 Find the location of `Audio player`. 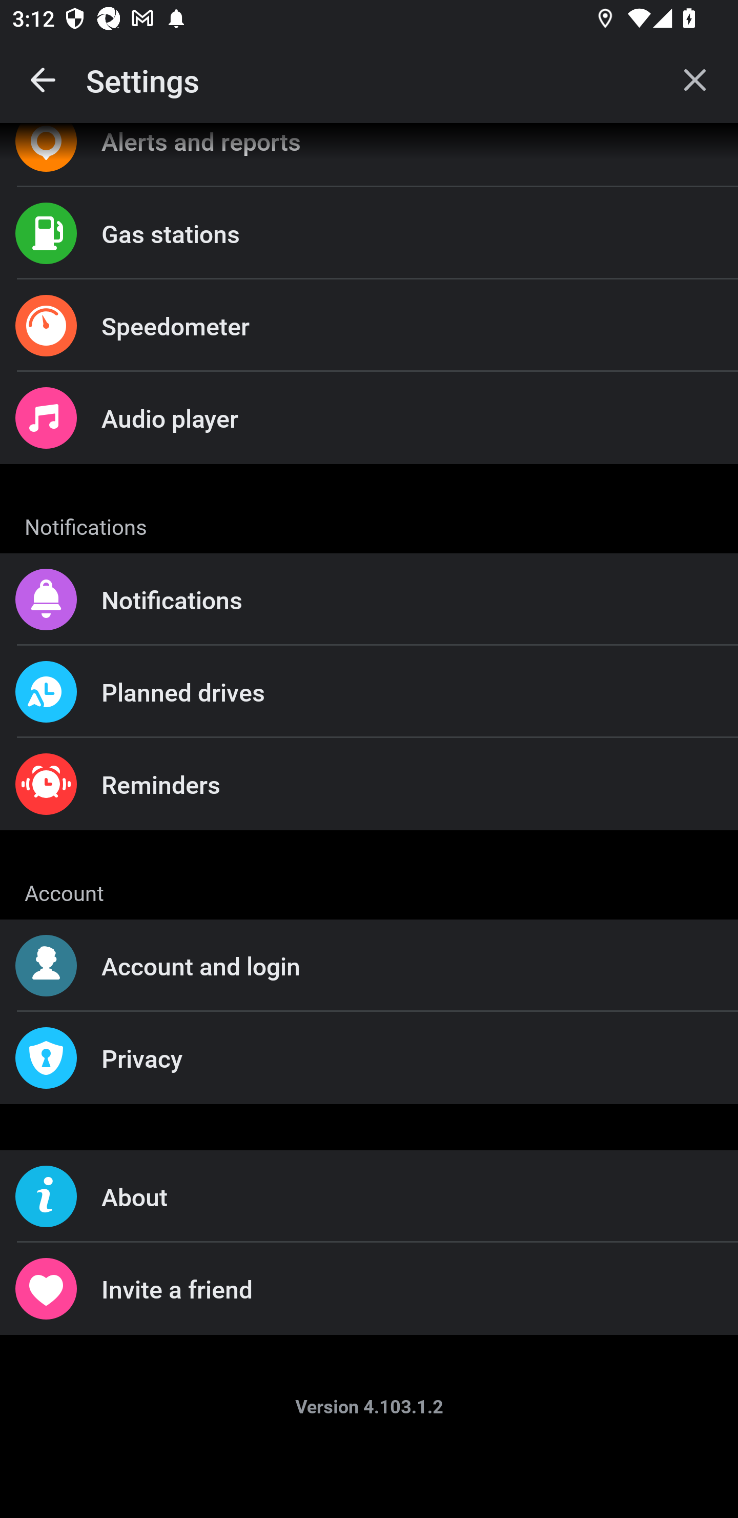

Audio player is located at coordinates (369, 418).